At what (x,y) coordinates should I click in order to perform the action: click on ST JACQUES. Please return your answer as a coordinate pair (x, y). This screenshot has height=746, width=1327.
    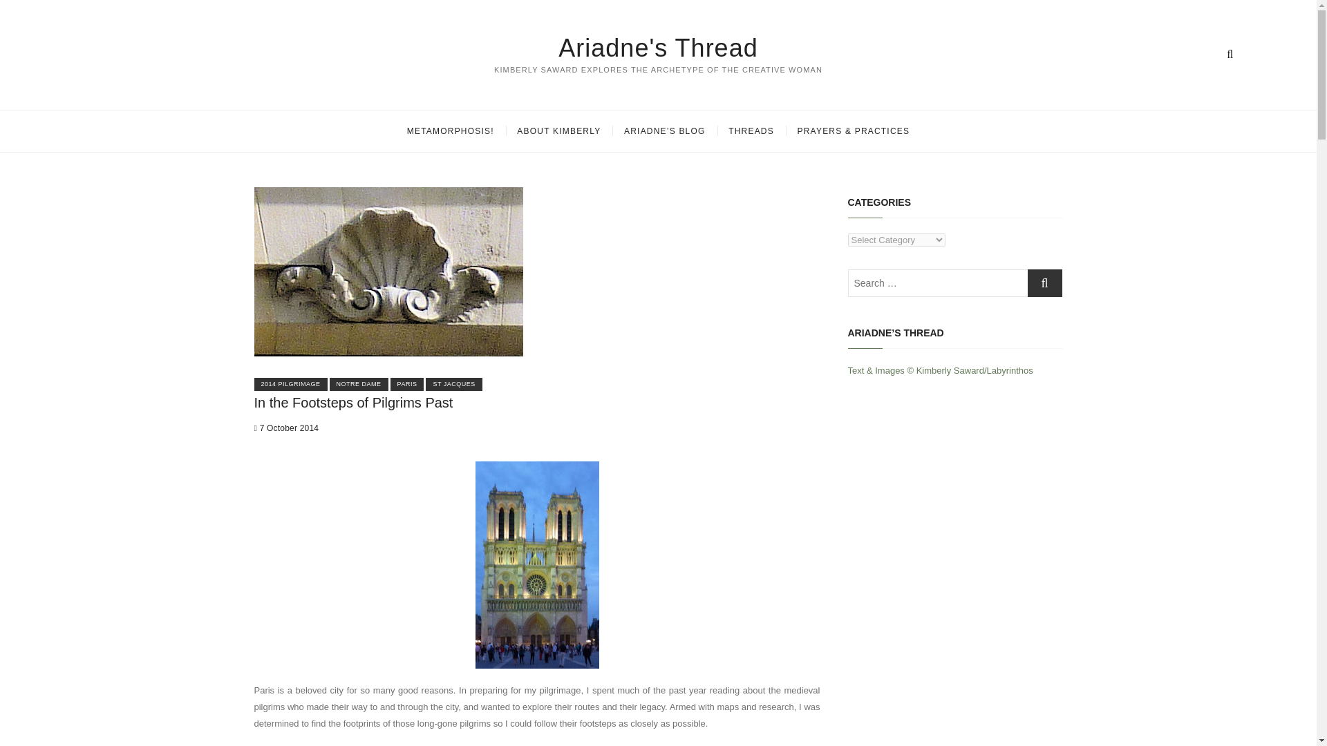
    Looking at the image, I should click on (453, 384).